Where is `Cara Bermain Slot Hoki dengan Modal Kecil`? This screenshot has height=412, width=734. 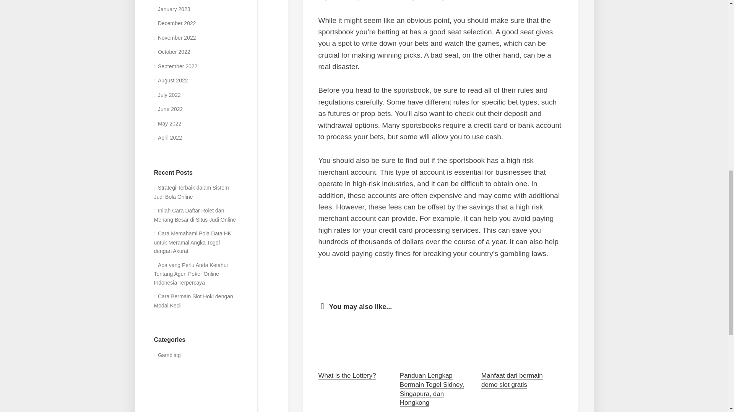 Cara Bermain Slot Hoki dengan Modal Kecil is located at coordinates (193, 301).